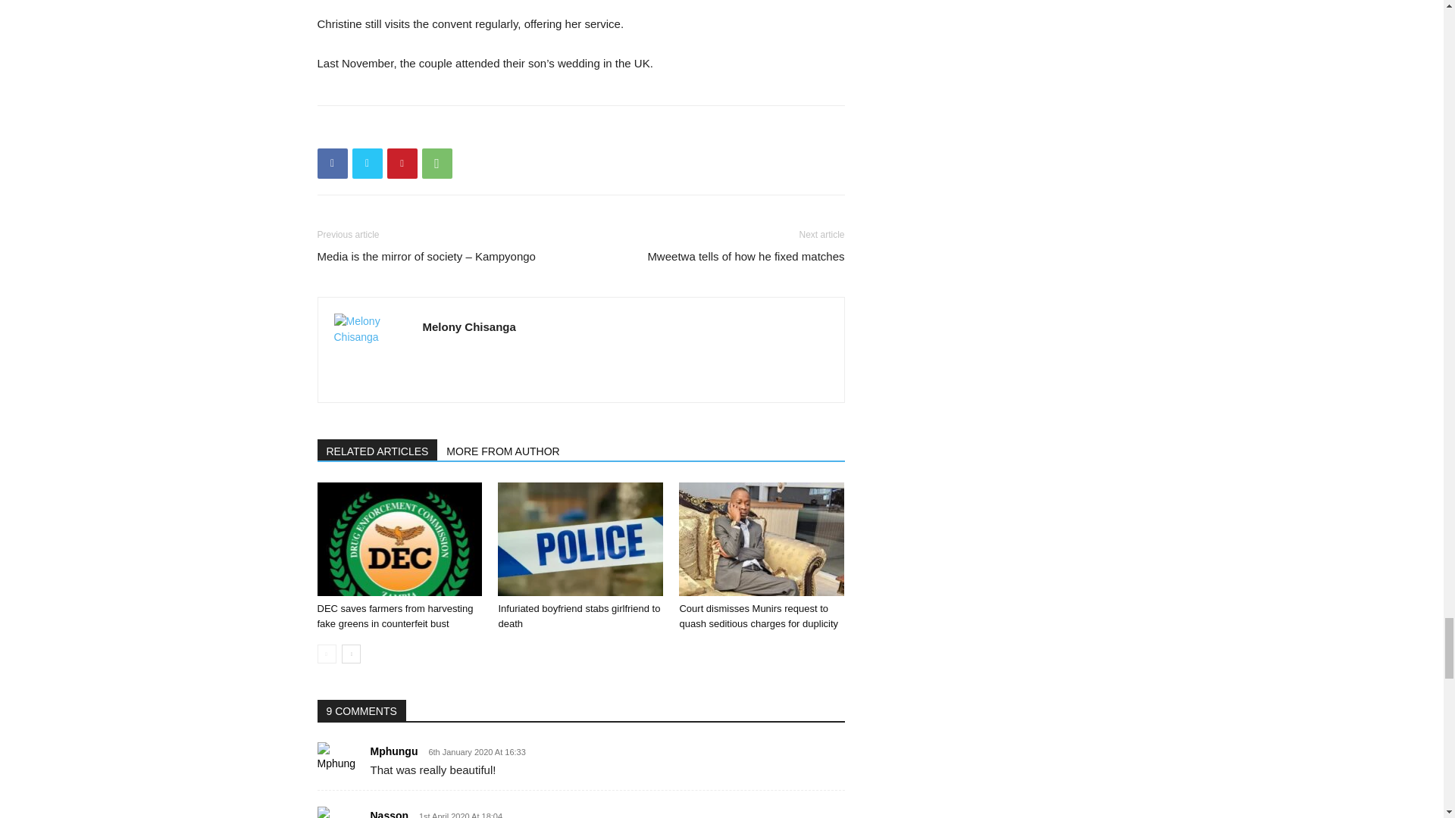 This screenshot has width=1455, height=818. Describe the element at coordinates (332, 164) in the screenshot. I see `Facebook` at that location.